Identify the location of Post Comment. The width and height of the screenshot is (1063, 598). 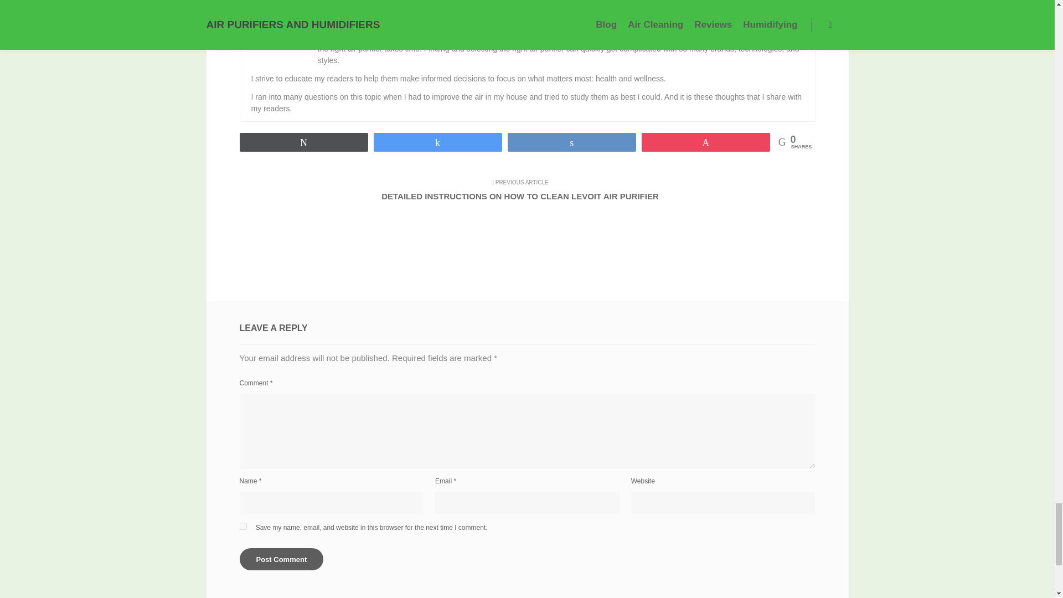
(281, 559).